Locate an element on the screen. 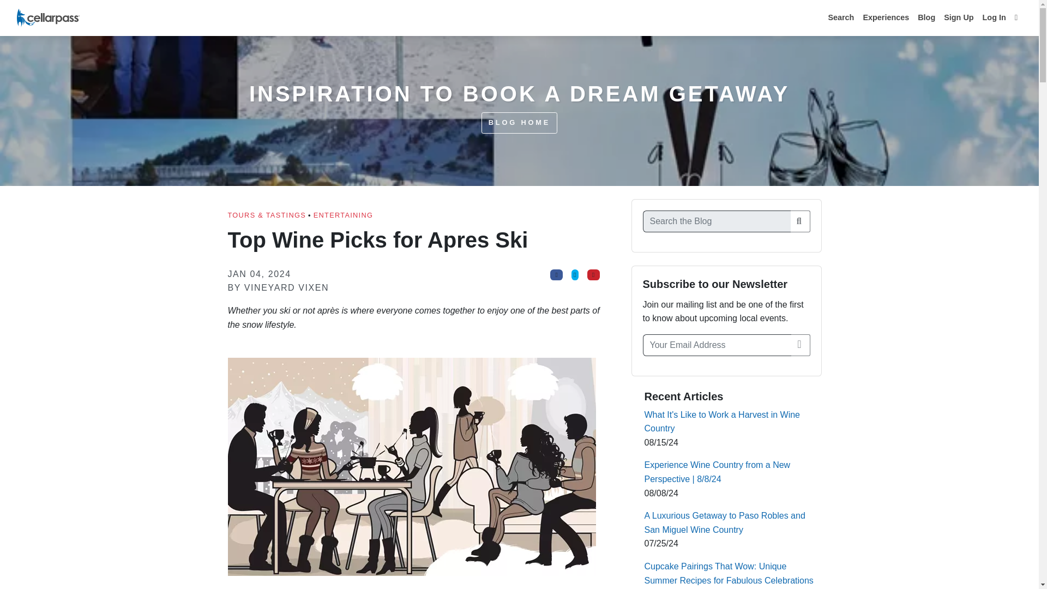 The width and height of the screenshot is (1047, 589). Experiences is located at coordinates (886, 17).